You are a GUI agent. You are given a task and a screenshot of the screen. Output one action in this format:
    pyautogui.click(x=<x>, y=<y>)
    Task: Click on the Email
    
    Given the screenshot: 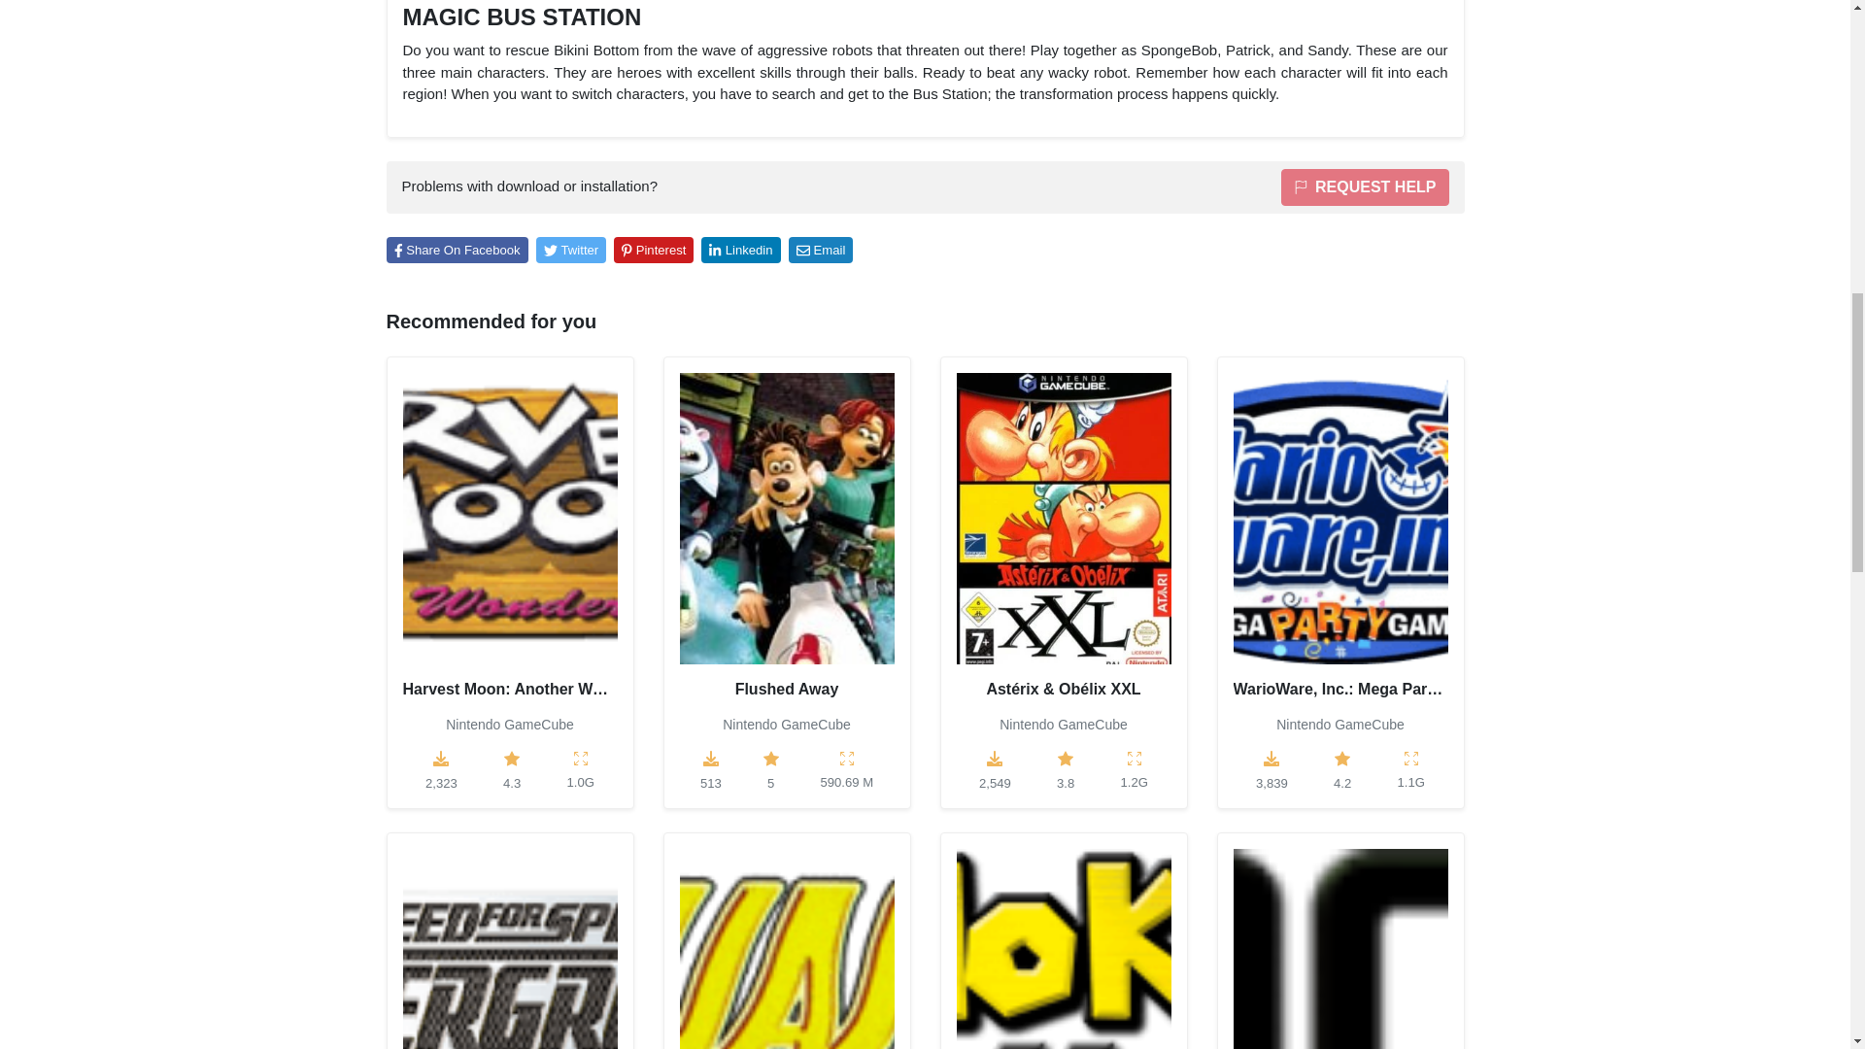 What is the action you would take?
    pyautogui.click(x=822, y=251)
    